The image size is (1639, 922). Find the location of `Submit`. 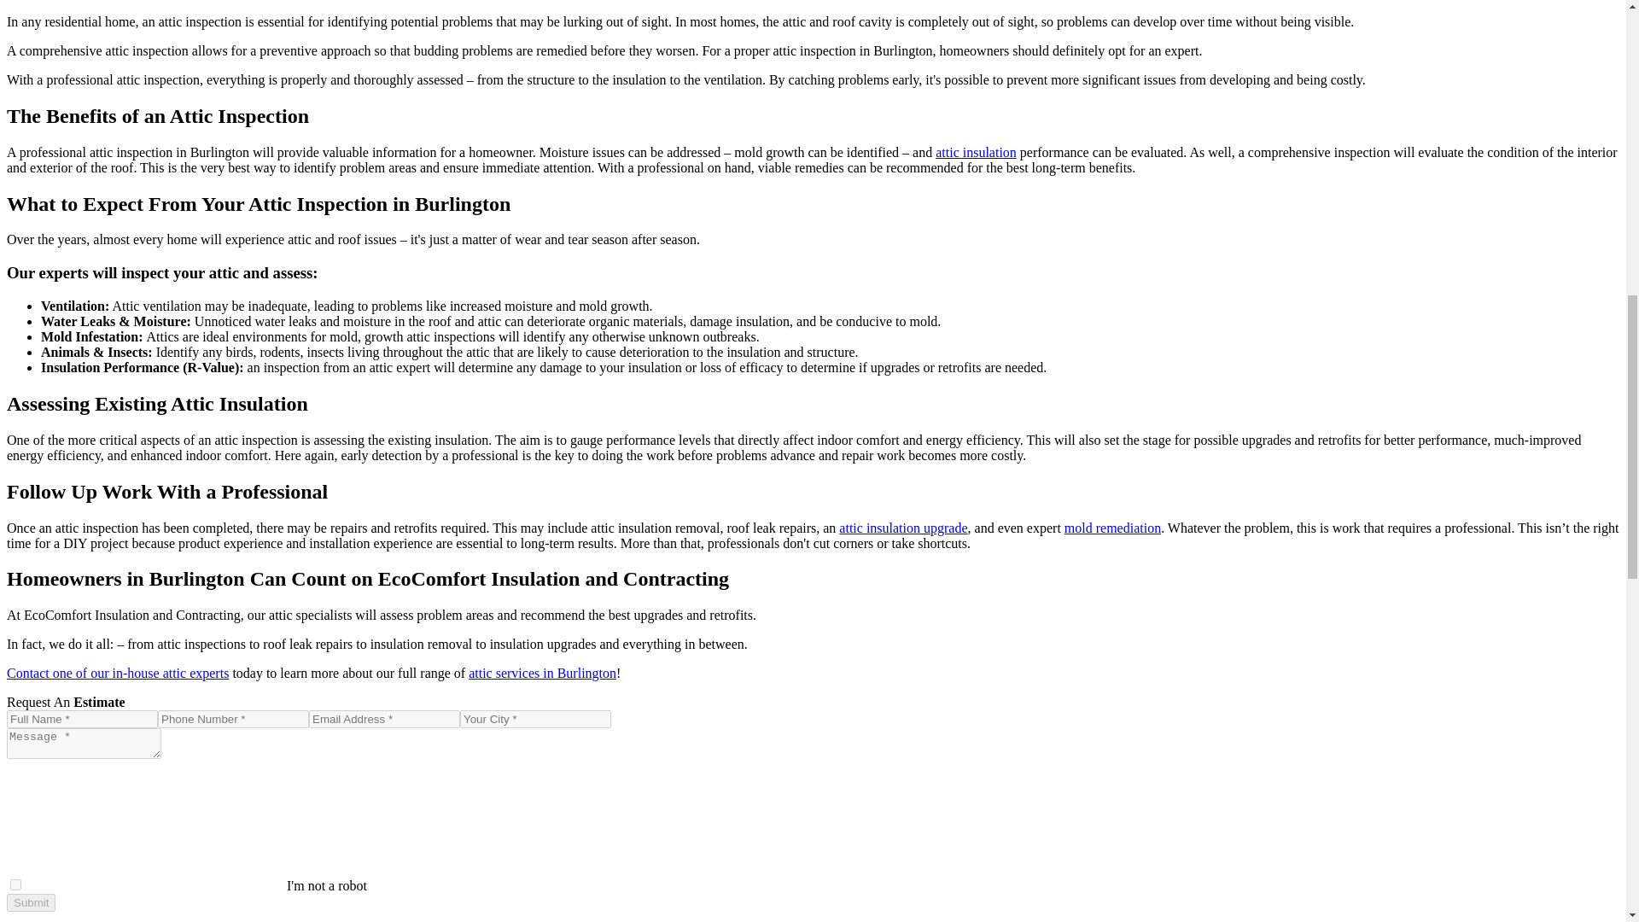

Submit is located at coordinates (31, 902).